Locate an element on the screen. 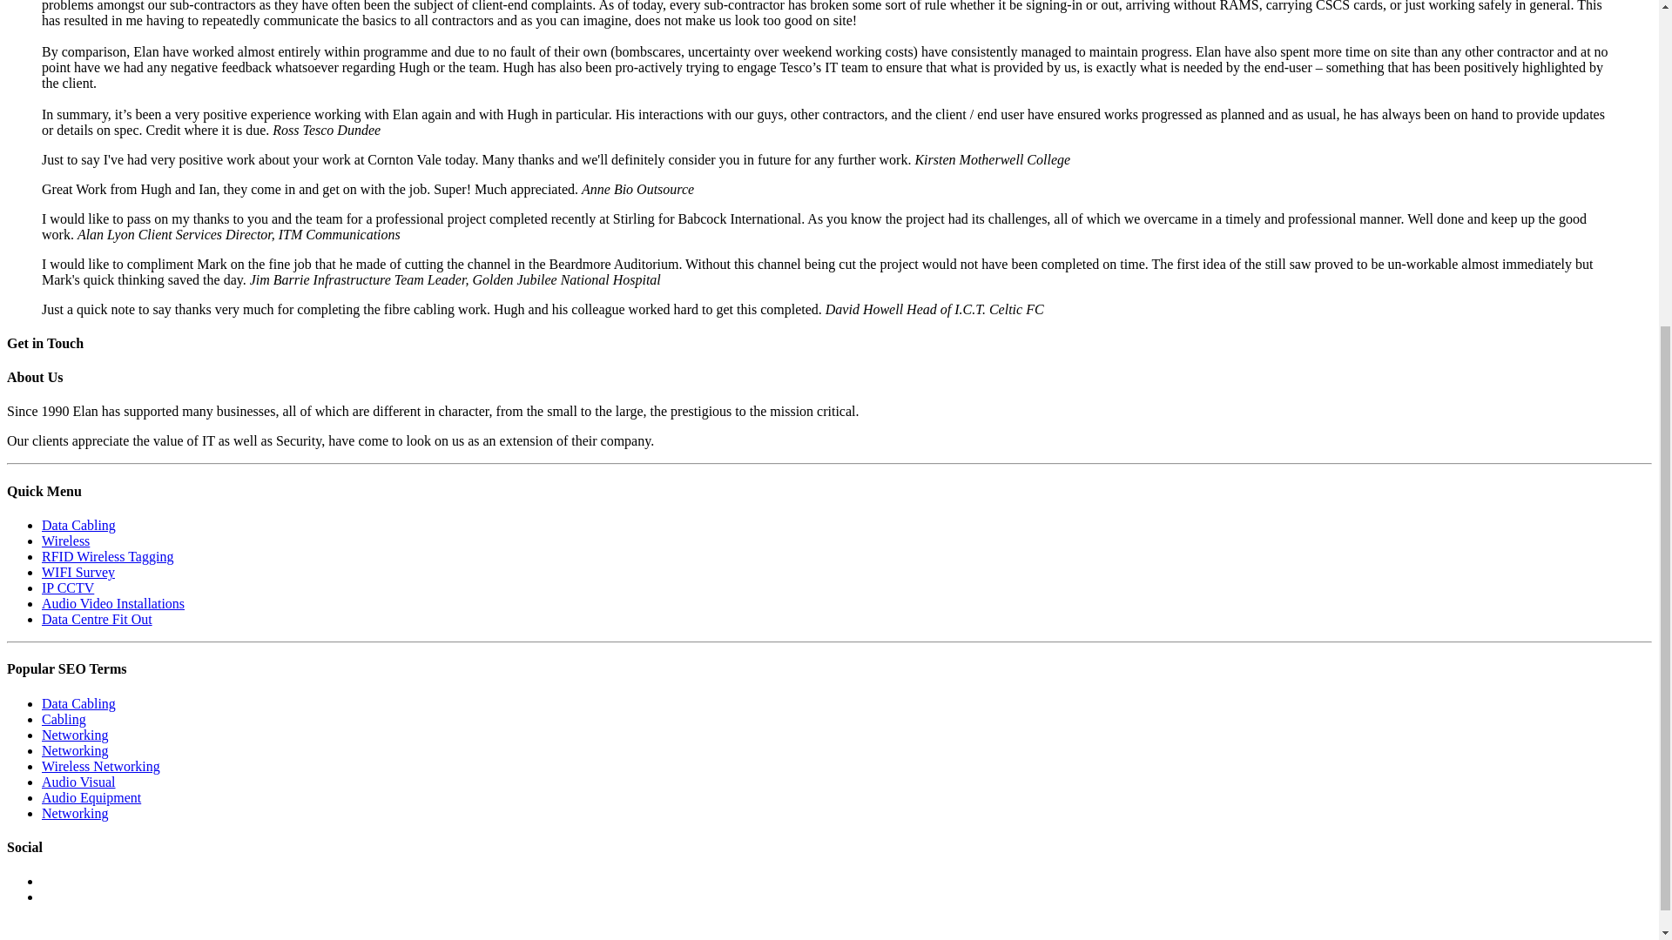  IP CCTV is located at coordinates (68, 587).